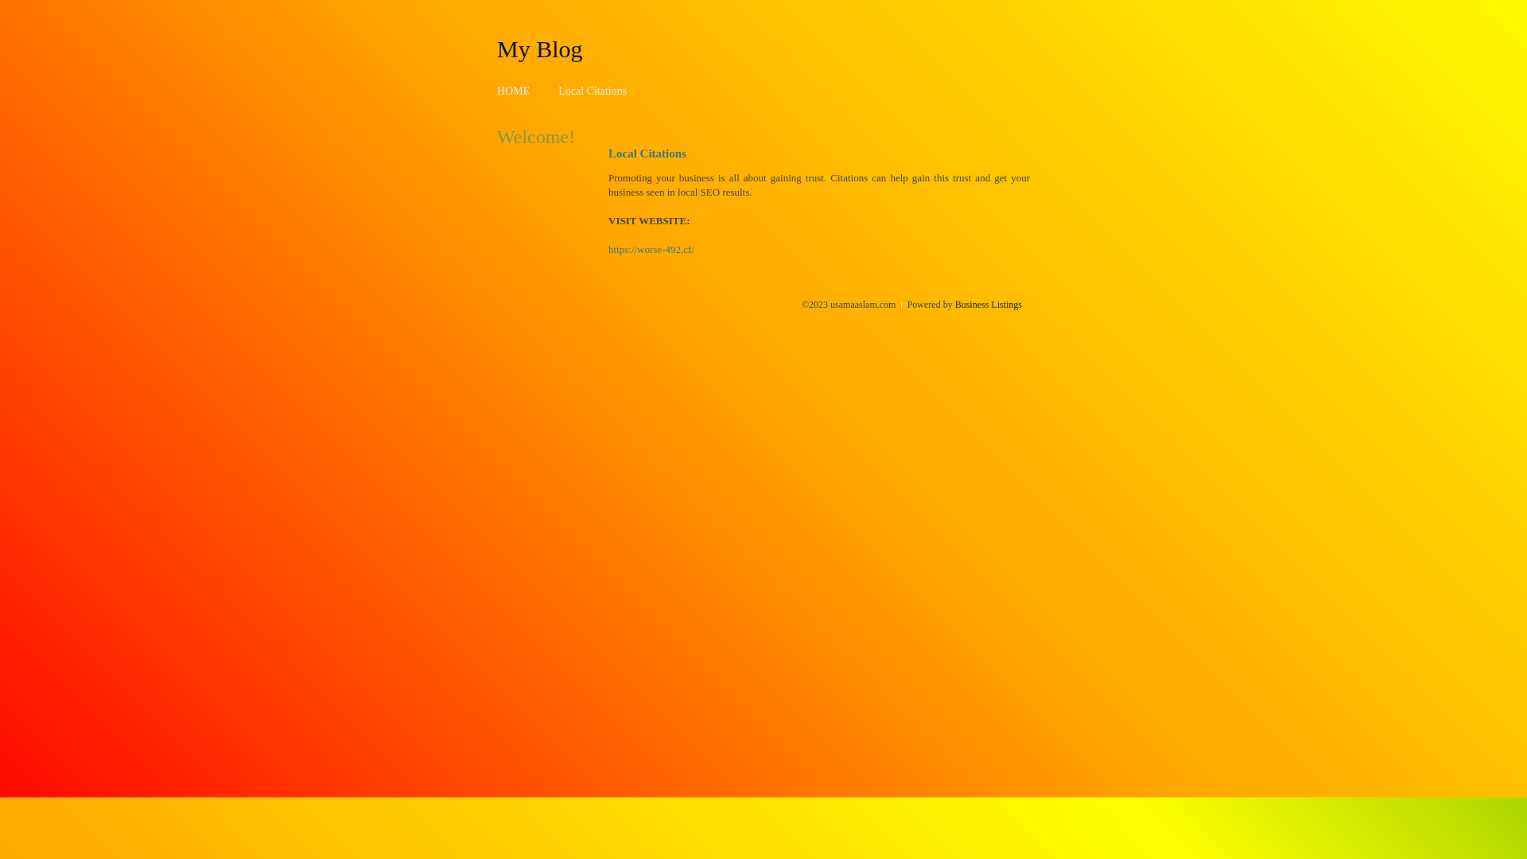 The height and width of the screenshot is (859, 1527). I want to click on Local Citations, so click(593, 91).